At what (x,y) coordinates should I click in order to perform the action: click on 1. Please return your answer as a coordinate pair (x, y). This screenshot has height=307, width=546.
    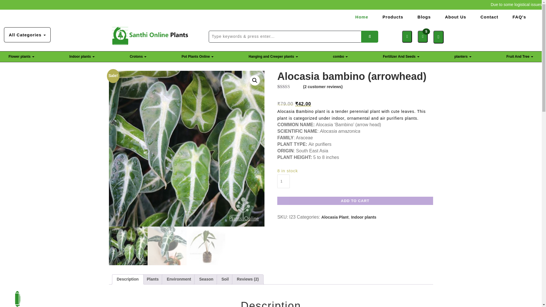
    Looking at the image, I should click on (284, 181).